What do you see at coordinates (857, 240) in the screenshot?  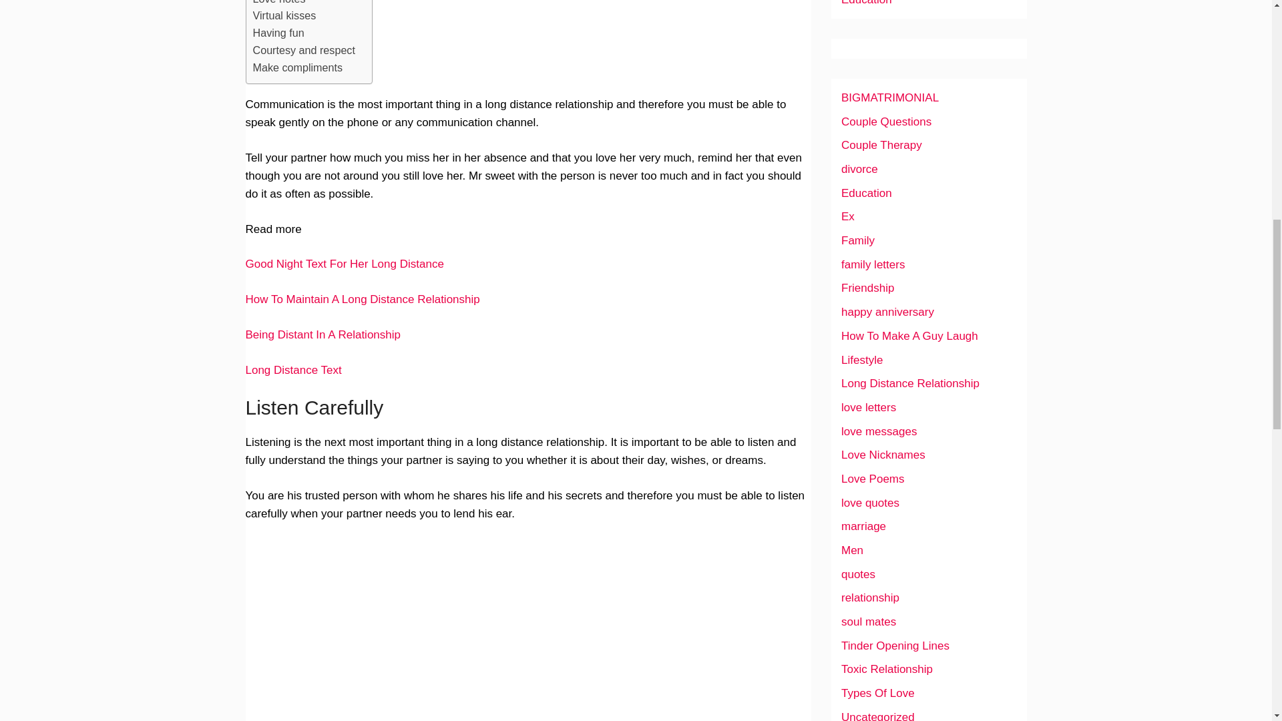 I see `Family` at bounding box center [857, 240].